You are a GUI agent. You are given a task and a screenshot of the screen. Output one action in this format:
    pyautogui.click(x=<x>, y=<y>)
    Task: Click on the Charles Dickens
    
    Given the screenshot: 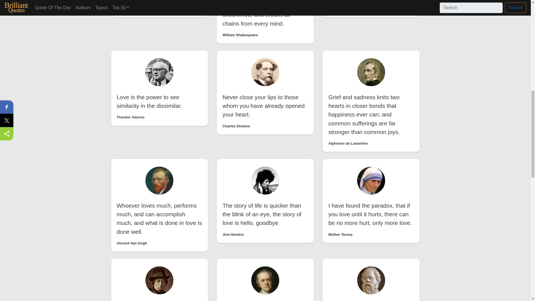 What is the action you would take?
    pyautogui.click(x=236, y=126)
    